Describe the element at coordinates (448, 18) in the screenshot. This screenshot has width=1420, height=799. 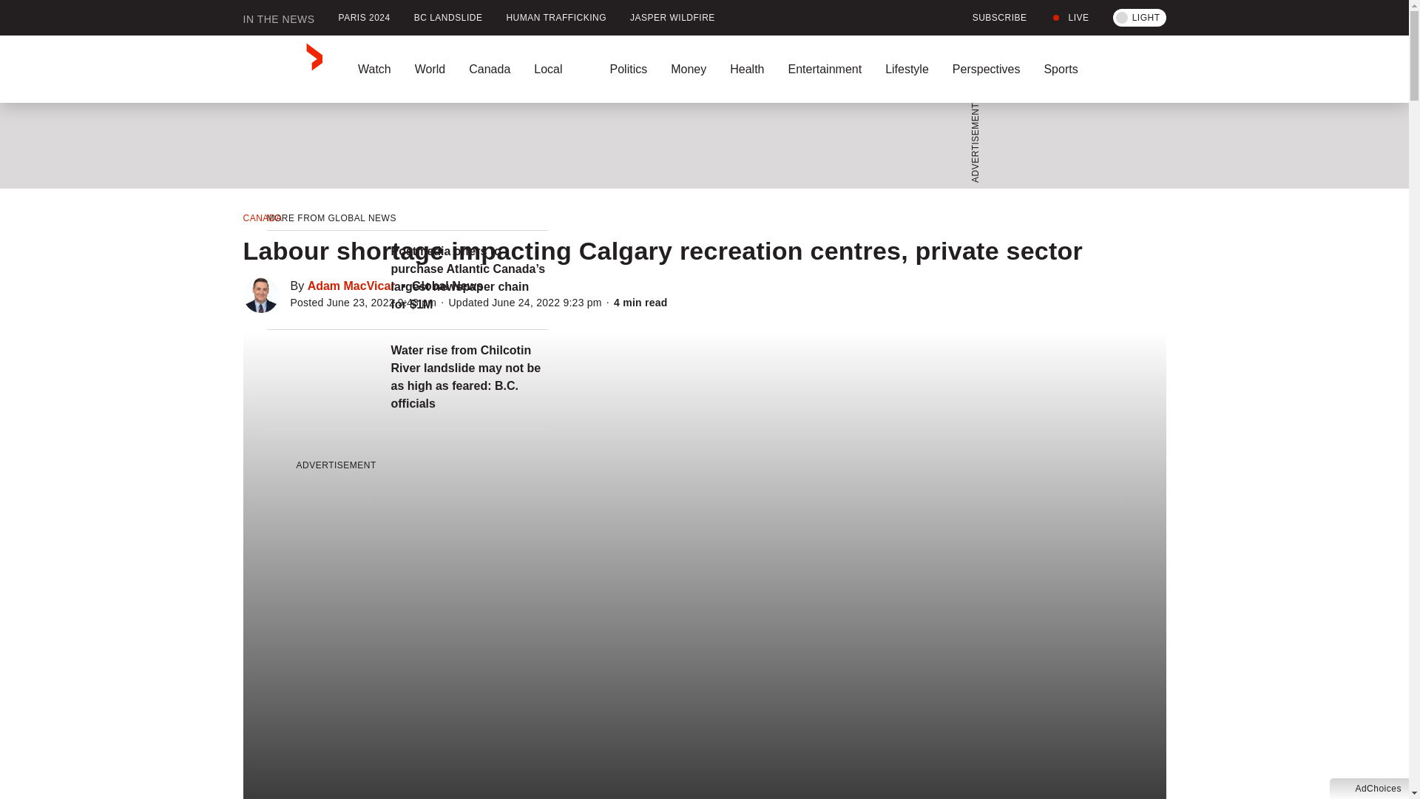
I see `BC LANDSLIDE` at that location.